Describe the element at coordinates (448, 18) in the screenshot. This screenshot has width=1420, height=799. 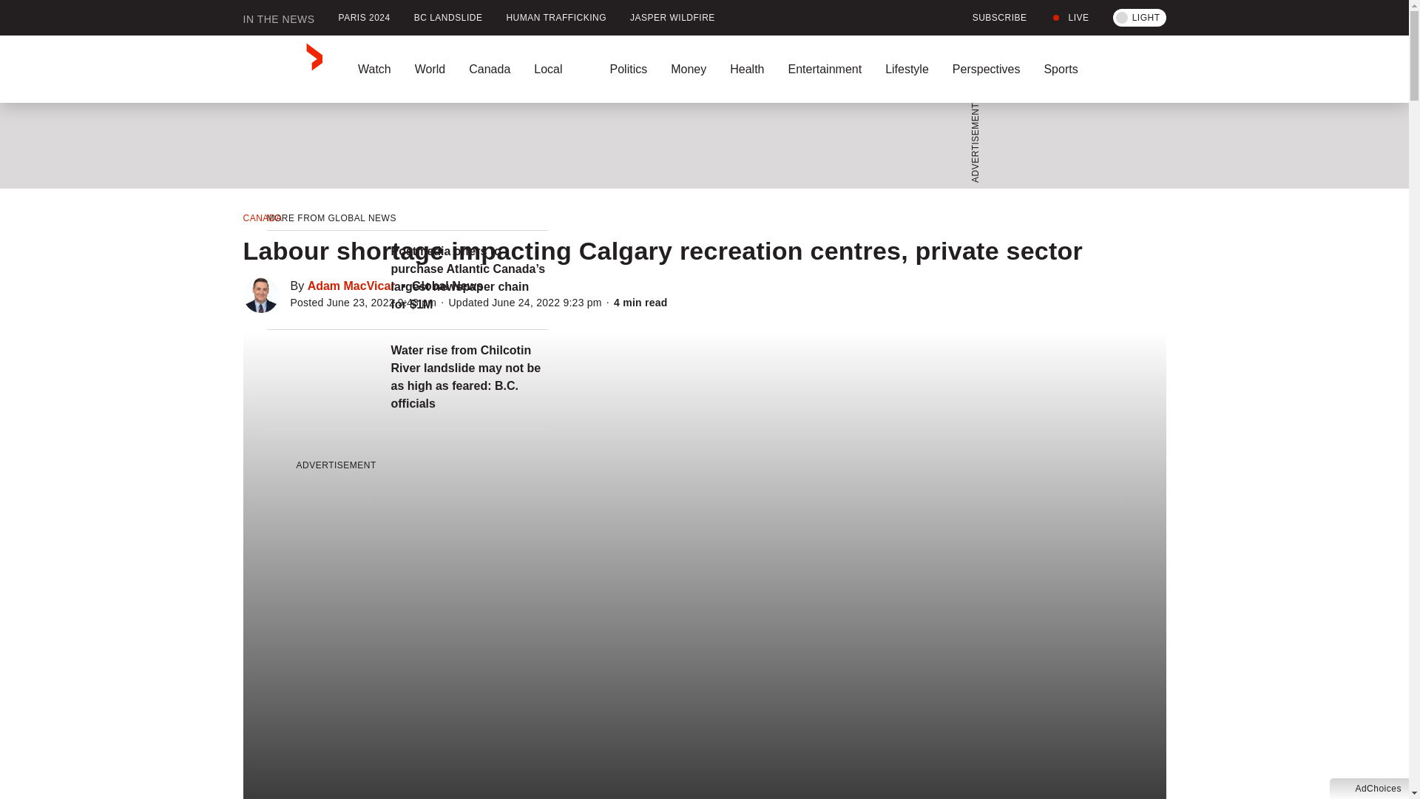
I see `BC LANDSLIDE` at that location.